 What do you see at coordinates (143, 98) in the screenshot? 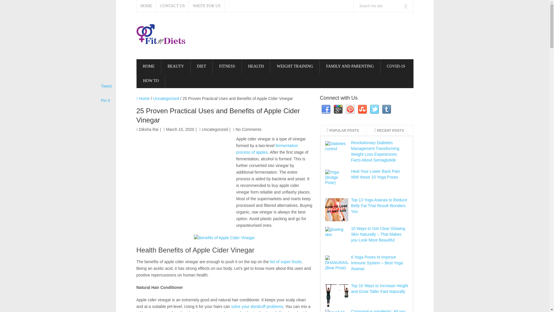
I see ` Home` at bounding box center [143, 98].